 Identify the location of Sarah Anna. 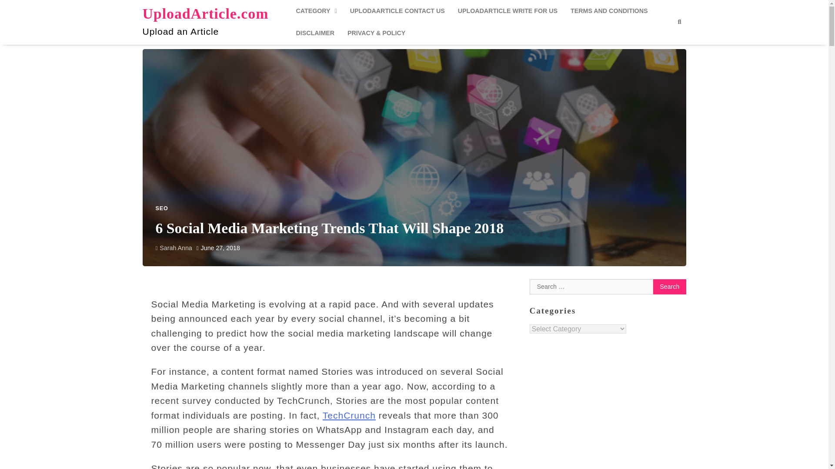
(174, 248).